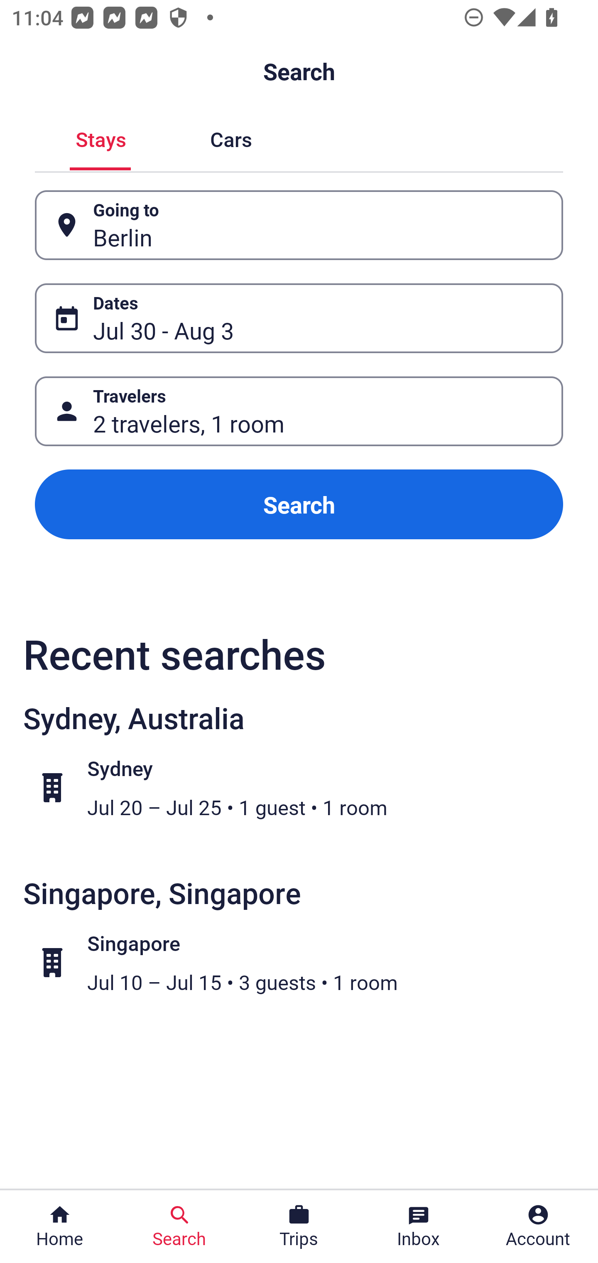 The height and width of the screenshot is (1263, 598). Describe the element at coordinates (299, 1226) in the screenshot. I see `Trips Trips Button` at that location.